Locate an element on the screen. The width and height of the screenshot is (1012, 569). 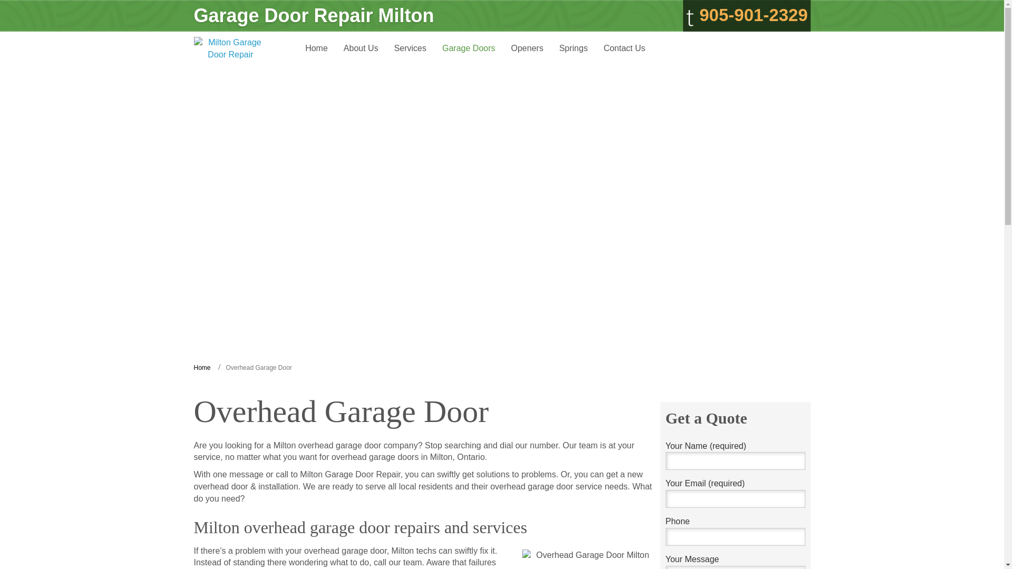
Home is located at coordinates (316, 48).